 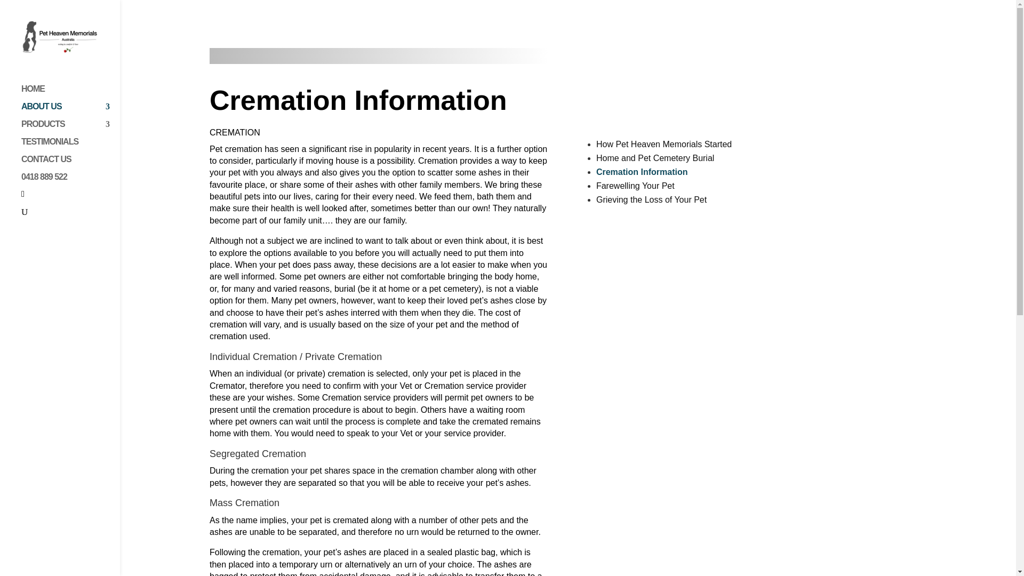 I want to click on CONTACT US, so click(x=70, y=164).